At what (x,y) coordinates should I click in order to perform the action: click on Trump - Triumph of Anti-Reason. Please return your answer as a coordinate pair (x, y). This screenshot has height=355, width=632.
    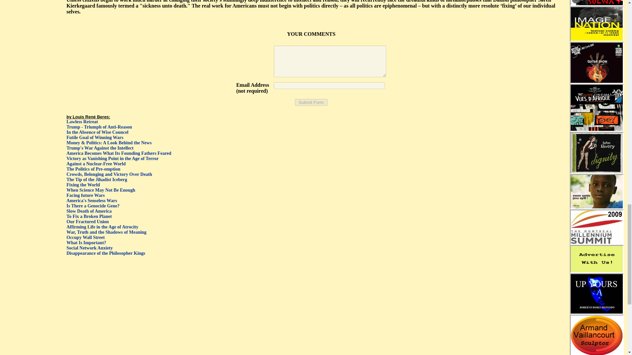
    Looking at the image, I should click on (99, 127).